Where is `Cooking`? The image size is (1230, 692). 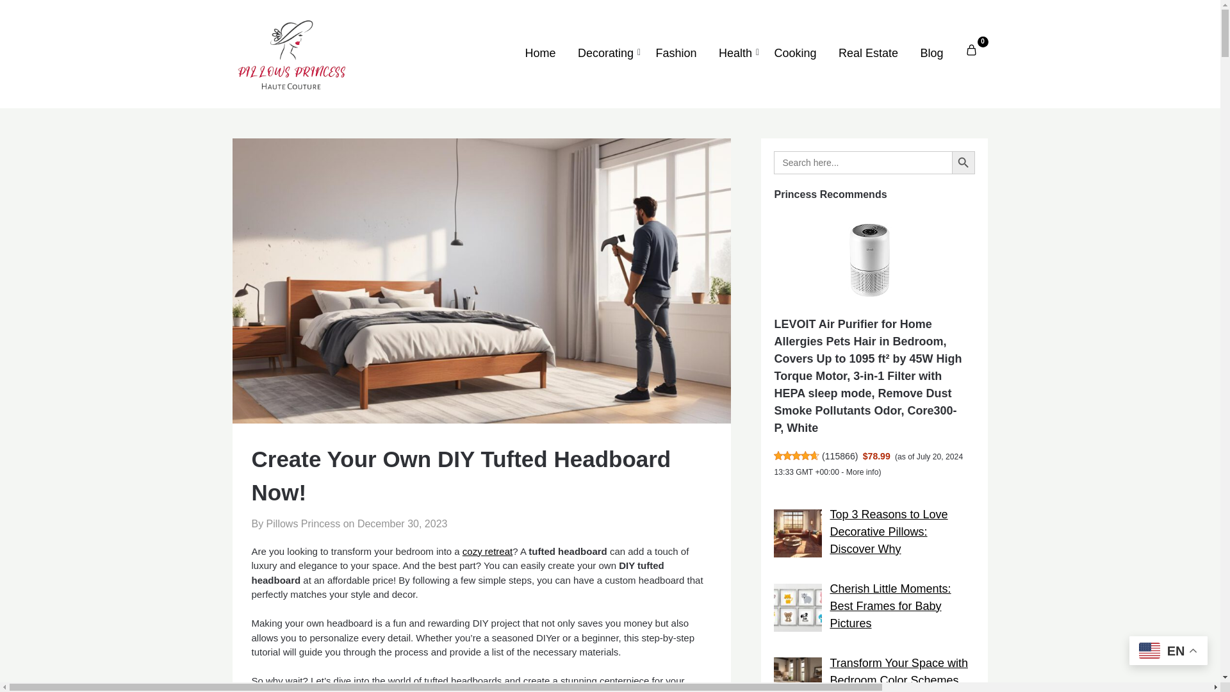
Cooking is located at coordinates (794, 53).